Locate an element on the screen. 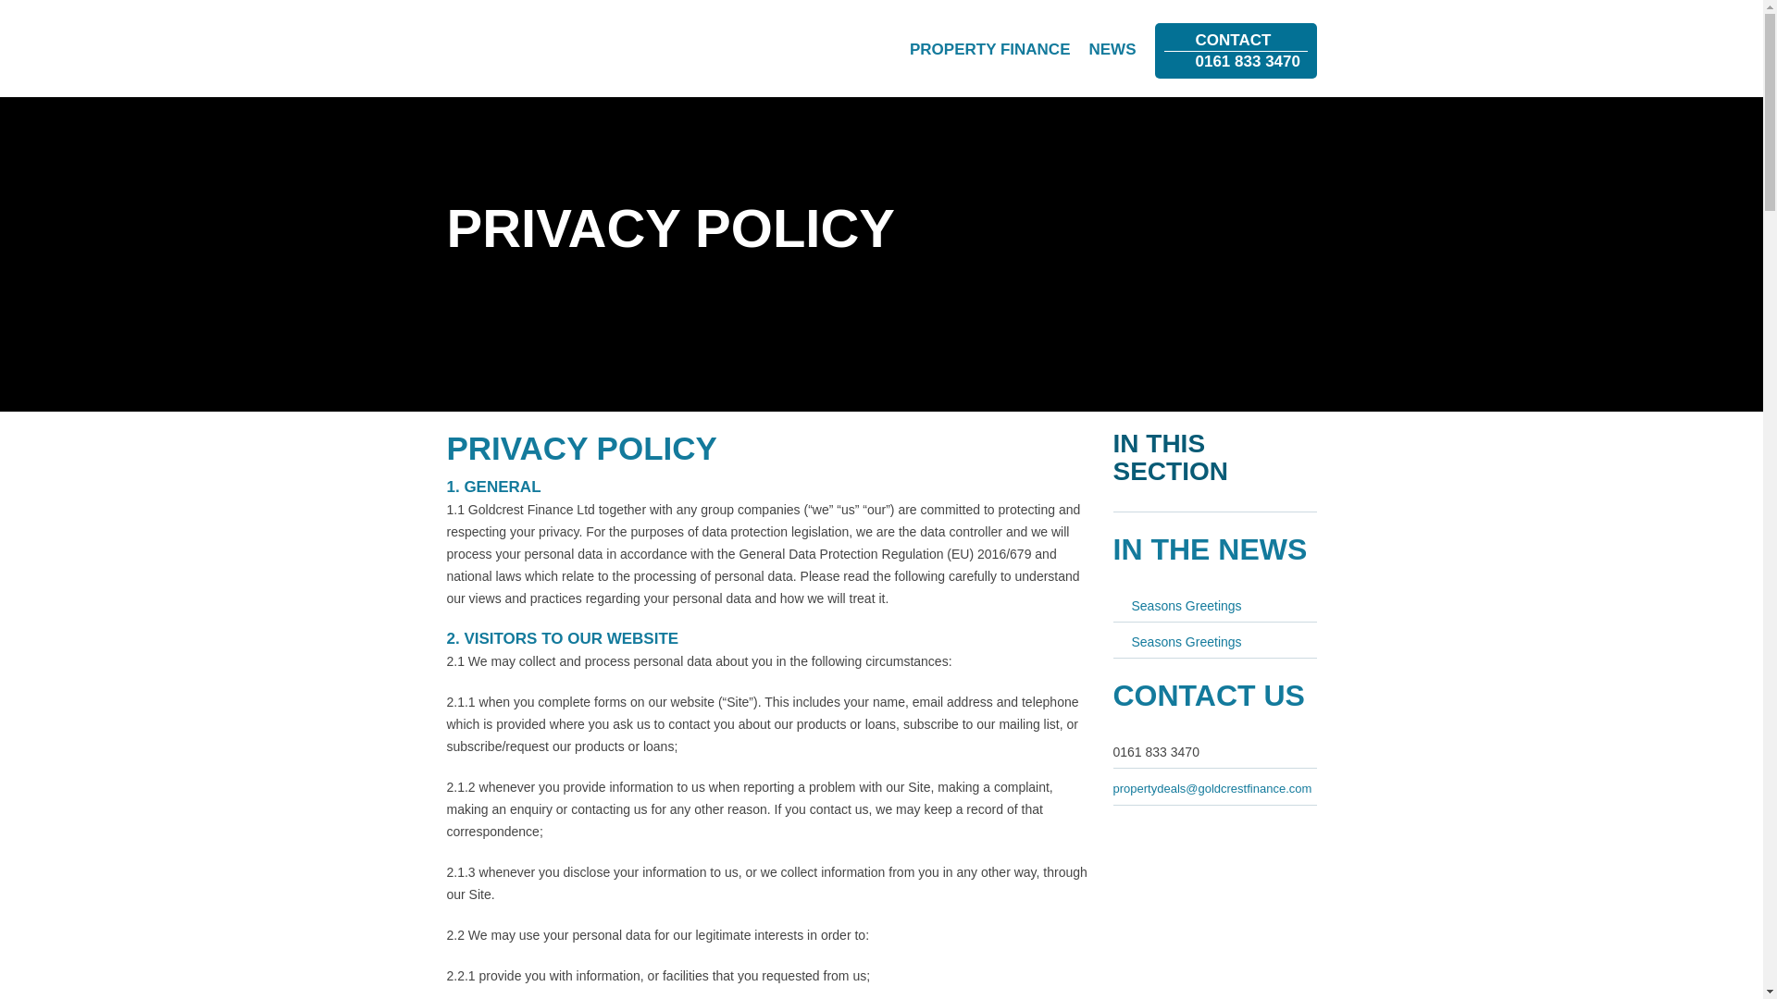  PROPERTY FINANCE is located at coordinates (1175, 605).